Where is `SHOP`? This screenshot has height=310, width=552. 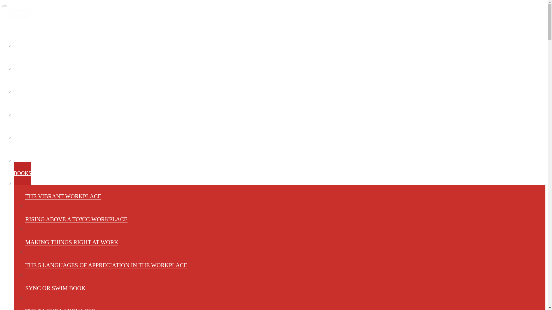
SHOP is located at coordinates (60, 305).